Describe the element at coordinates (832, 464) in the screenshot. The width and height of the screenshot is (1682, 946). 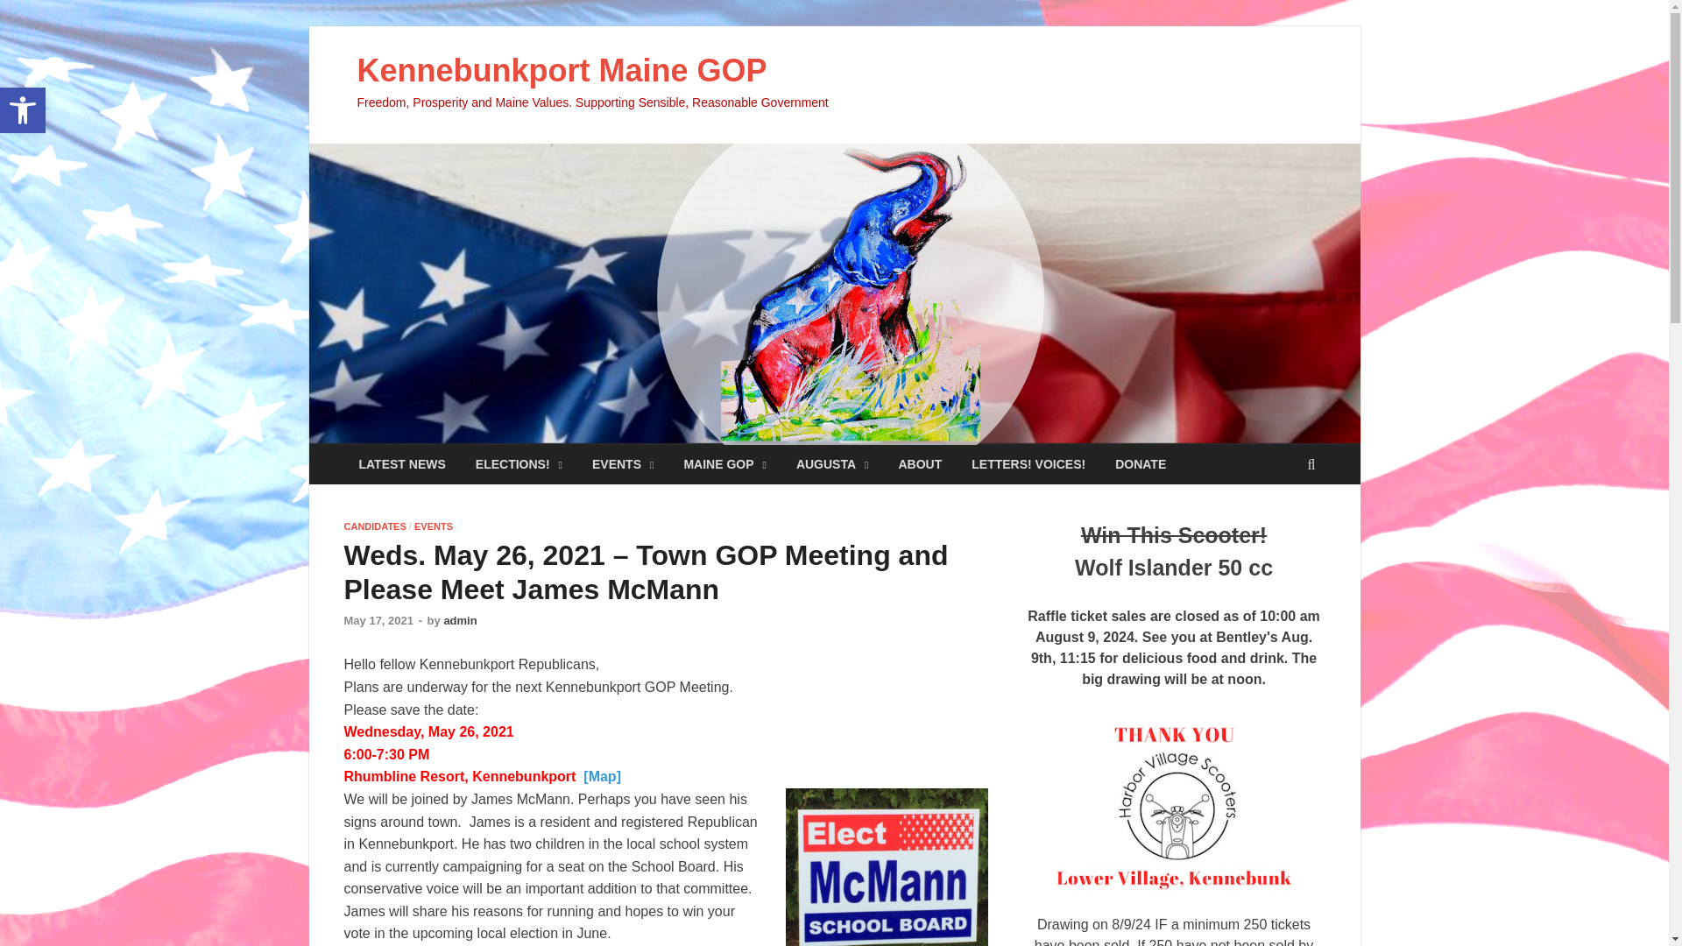
I see `AUGUSTA` at that location.